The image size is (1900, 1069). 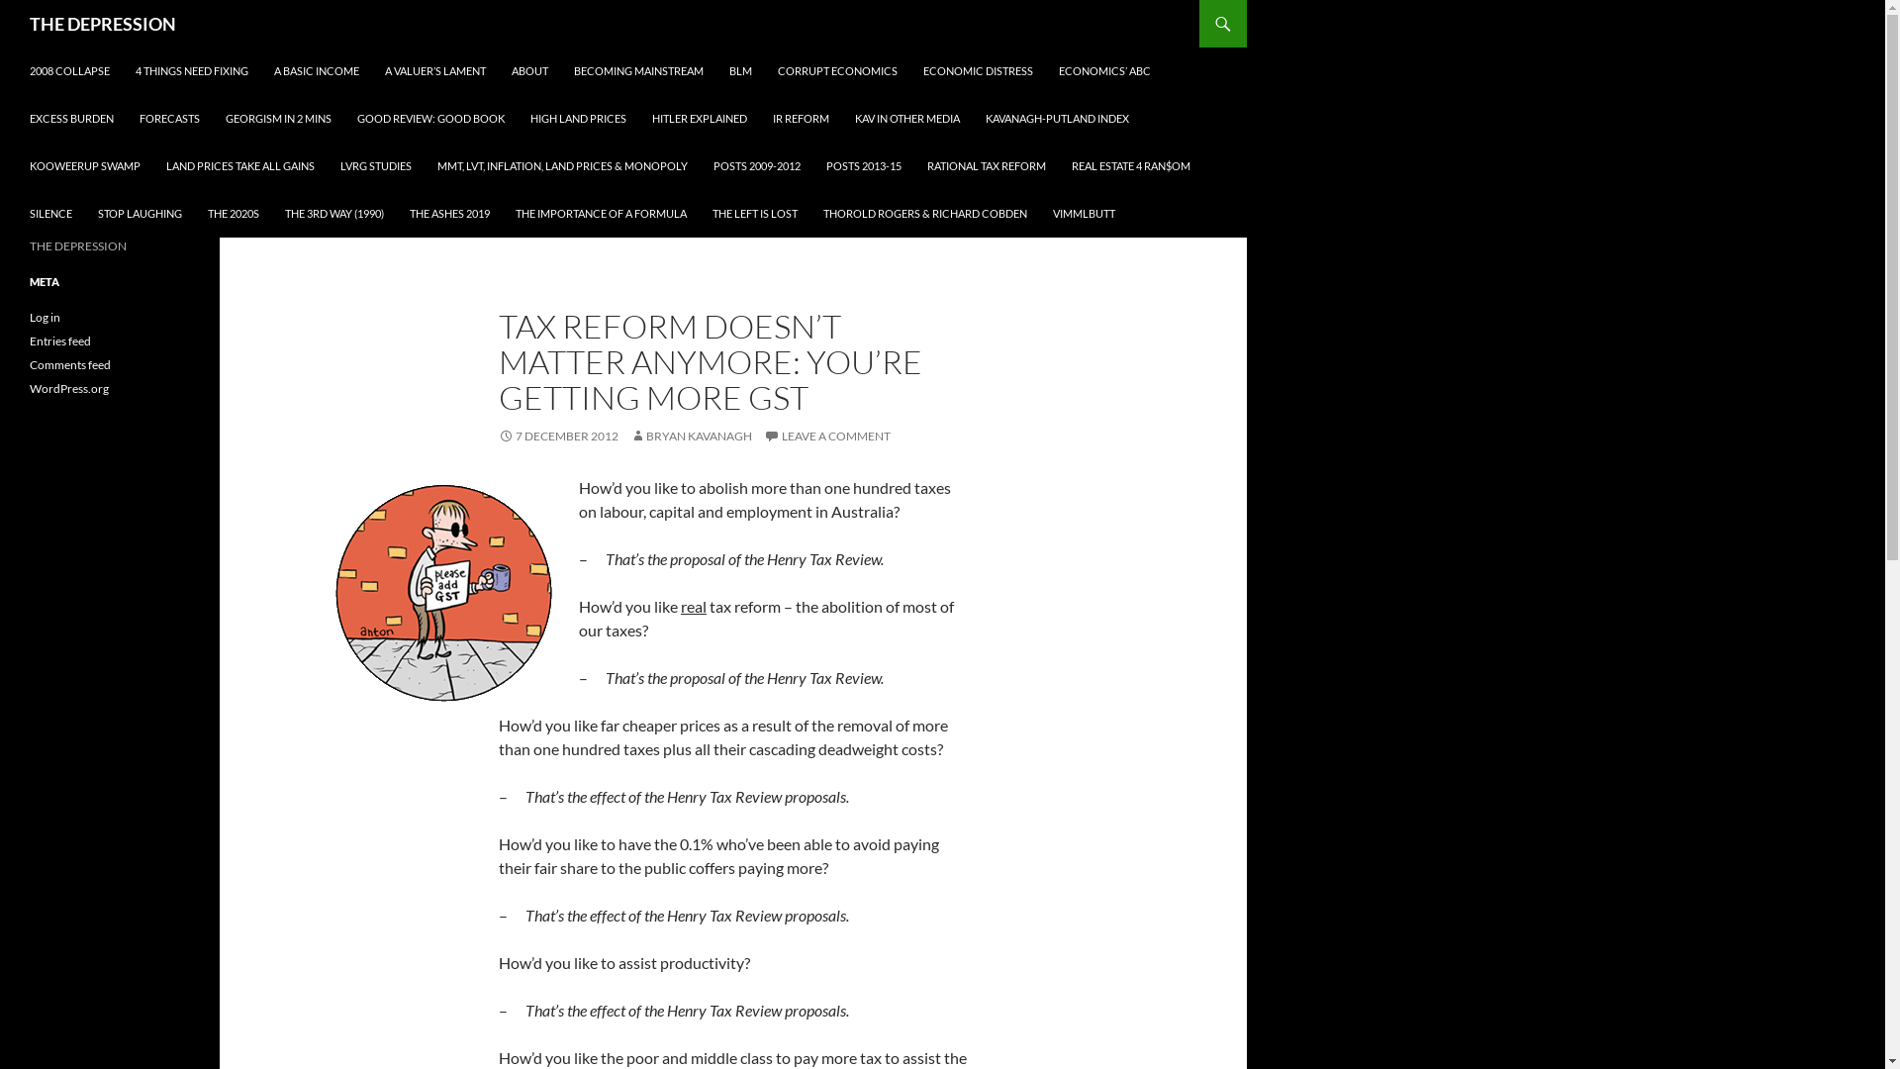 I want to click on HIGH LAND PRICES, so click(x=578, y=119).